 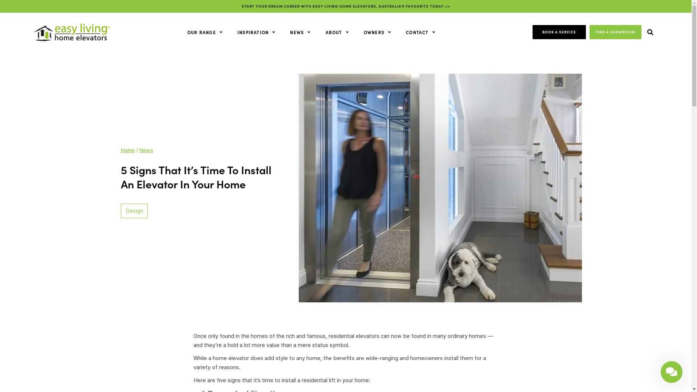 What do you see at coordinates (146, 150) in the screenshot?
I see `News` at bounding box center [146, 150].